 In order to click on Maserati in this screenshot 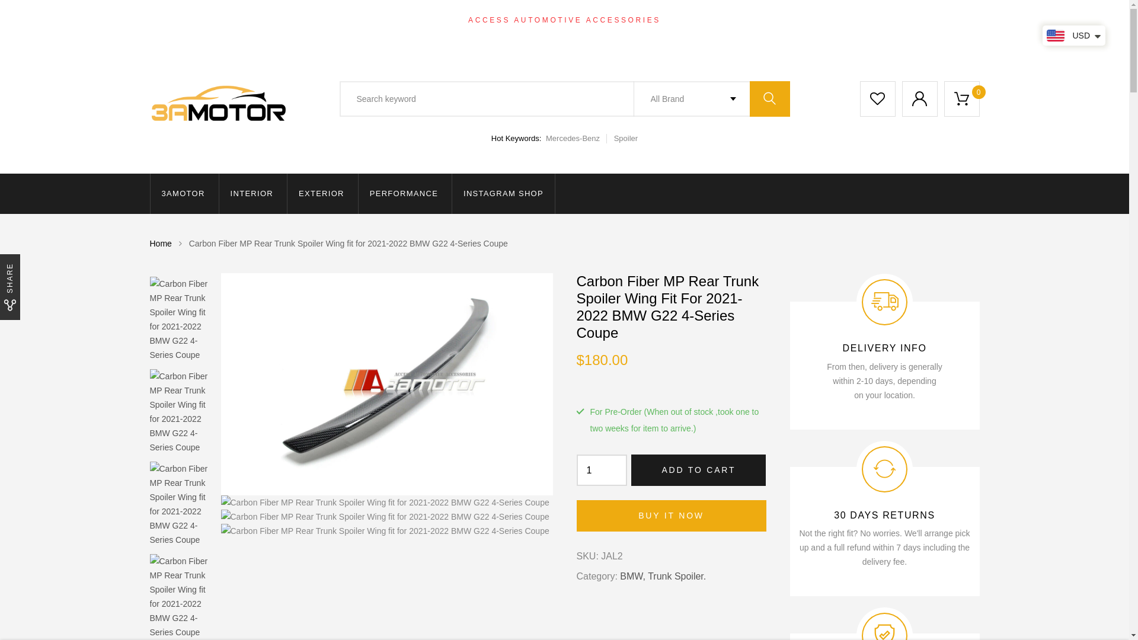, I will do `click(670, 385)`.